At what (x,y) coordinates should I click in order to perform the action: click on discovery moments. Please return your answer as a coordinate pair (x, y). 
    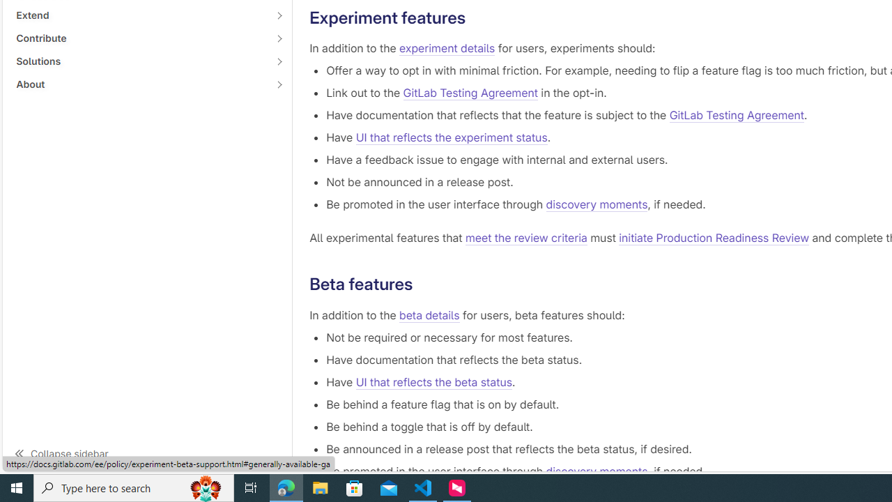
    Looking at the image, I should click on (597, 471).